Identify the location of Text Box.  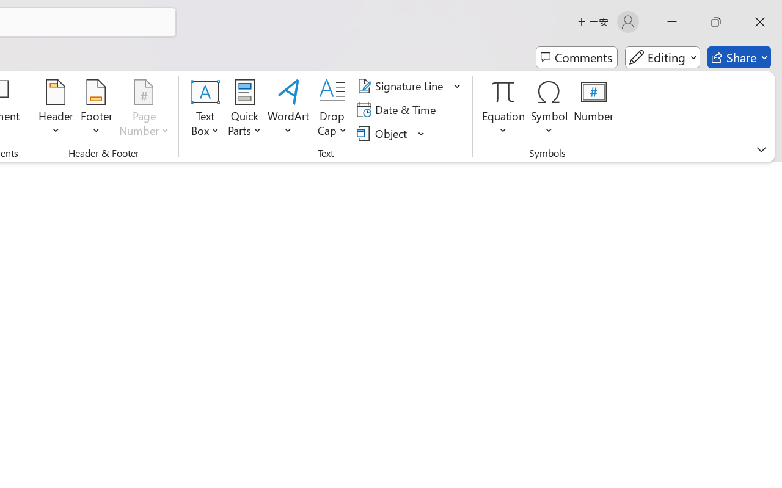
(205, 110).